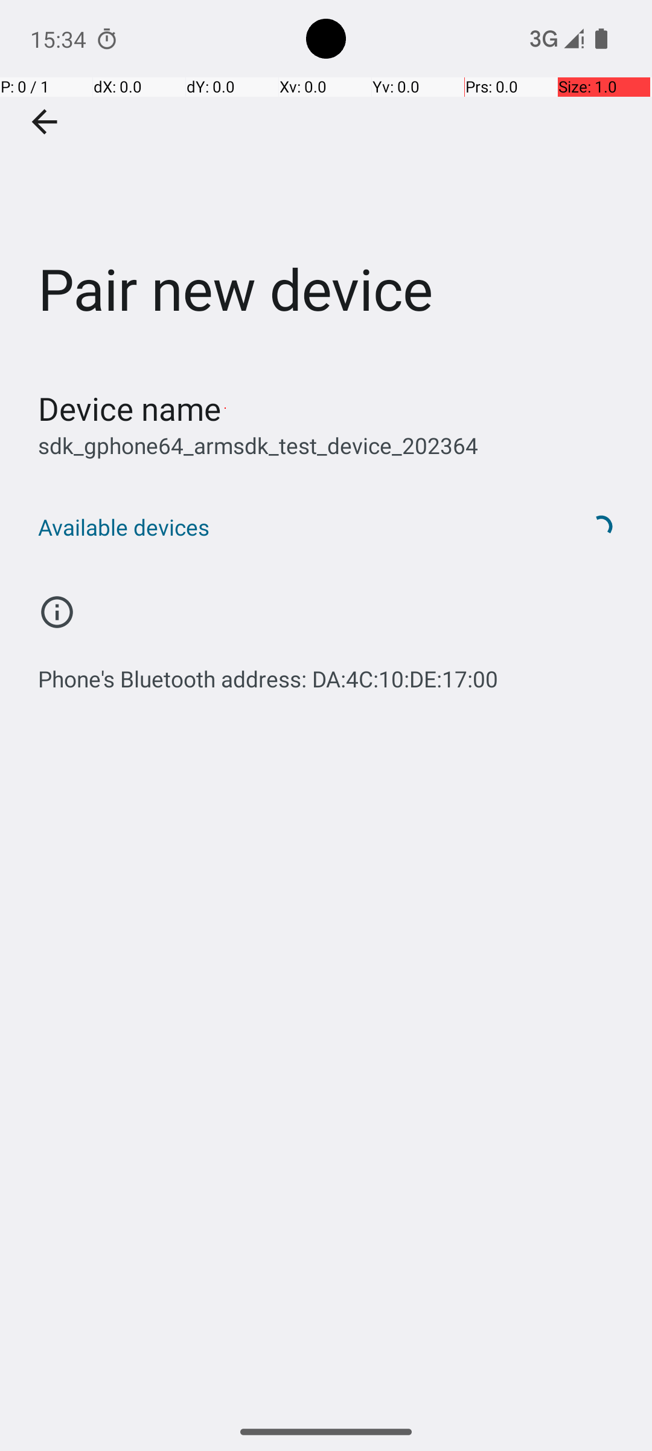  Describe the element at coordinates (258, 445) in the screenshot. I see `sdk_gphone64_armsdk_test_device_202364` at that location.